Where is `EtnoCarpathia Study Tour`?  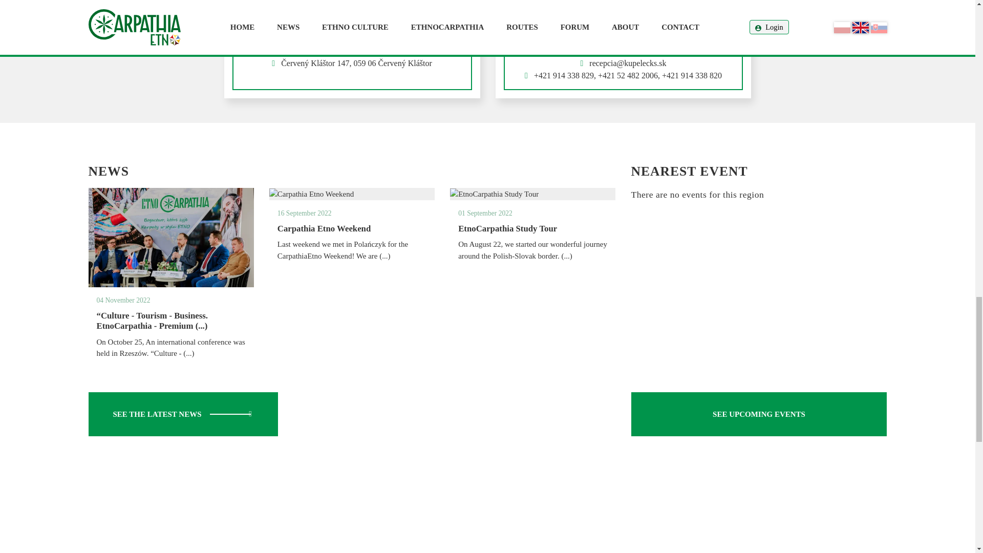
EtnoCarpathia Study Tour is located at coordinates (495, 194).